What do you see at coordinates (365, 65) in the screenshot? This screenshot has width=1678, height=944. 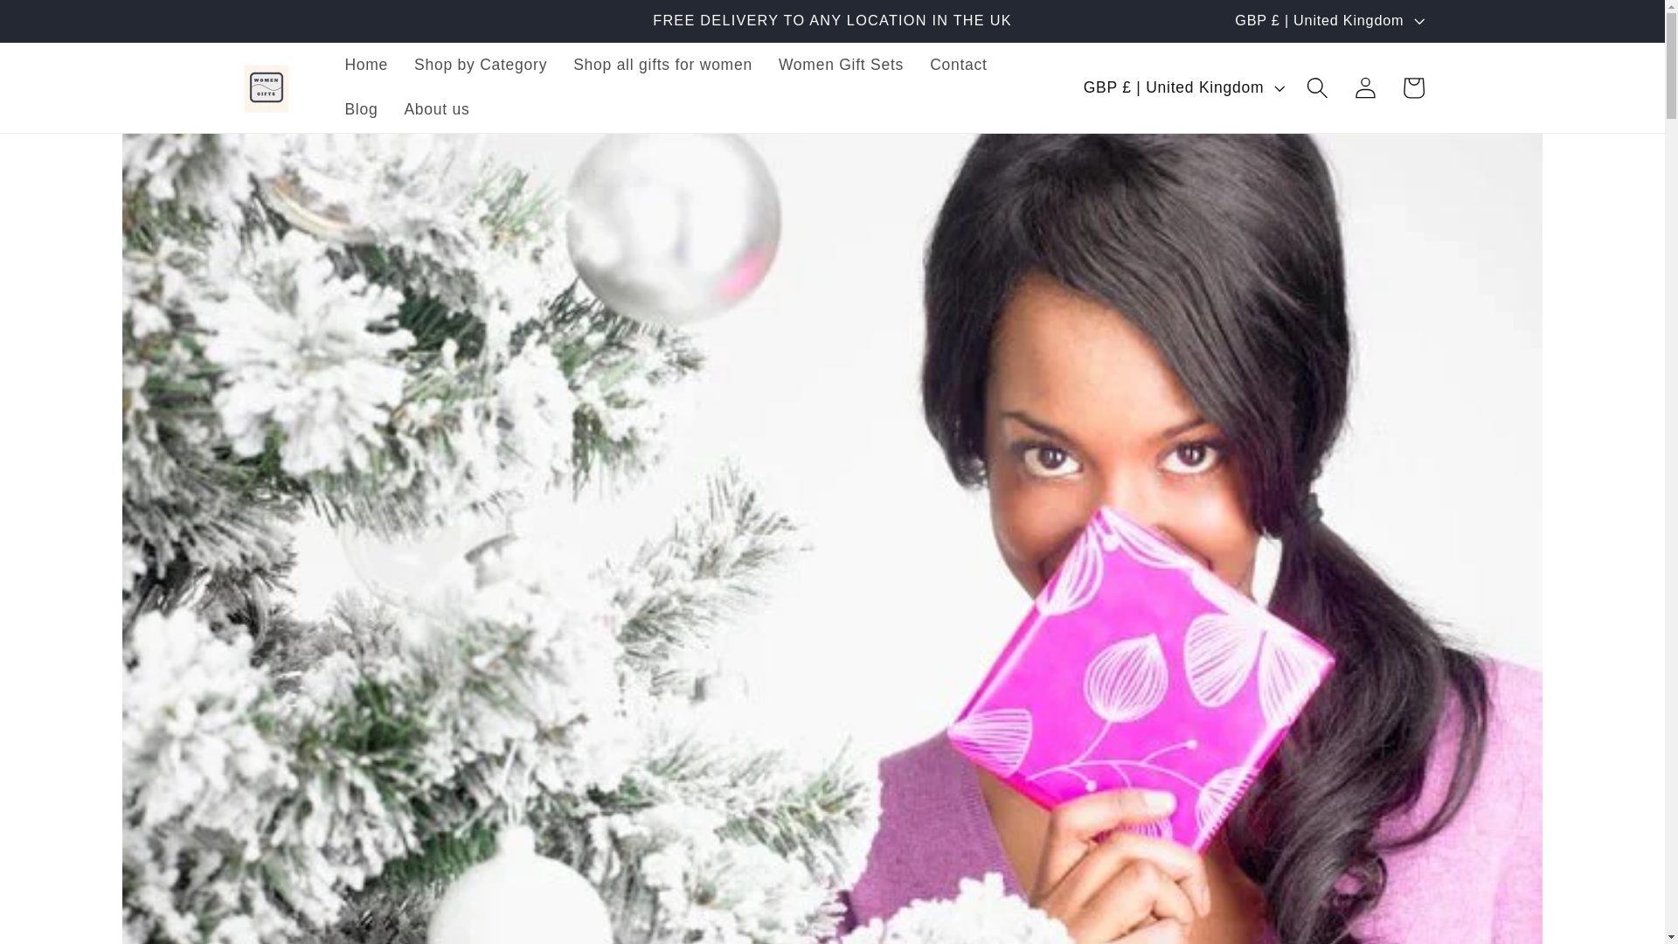 I see `Home` at bounding box center [365, 65].